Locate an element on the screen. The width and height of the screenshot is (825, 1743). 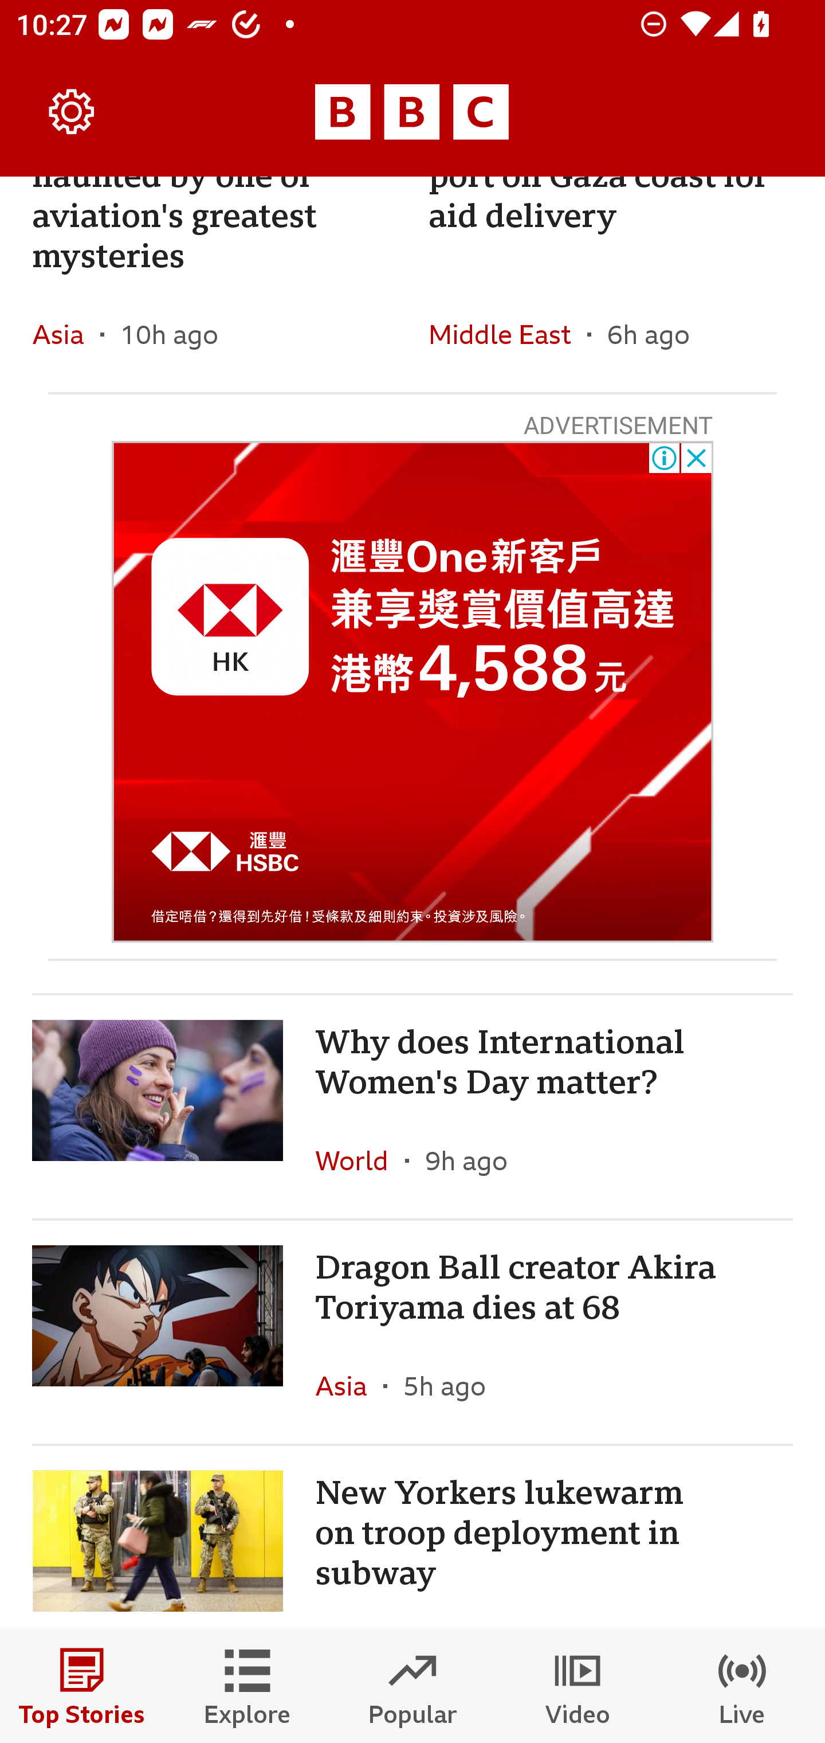
Asia In the section Asia is located at coordinates (349, 1385).